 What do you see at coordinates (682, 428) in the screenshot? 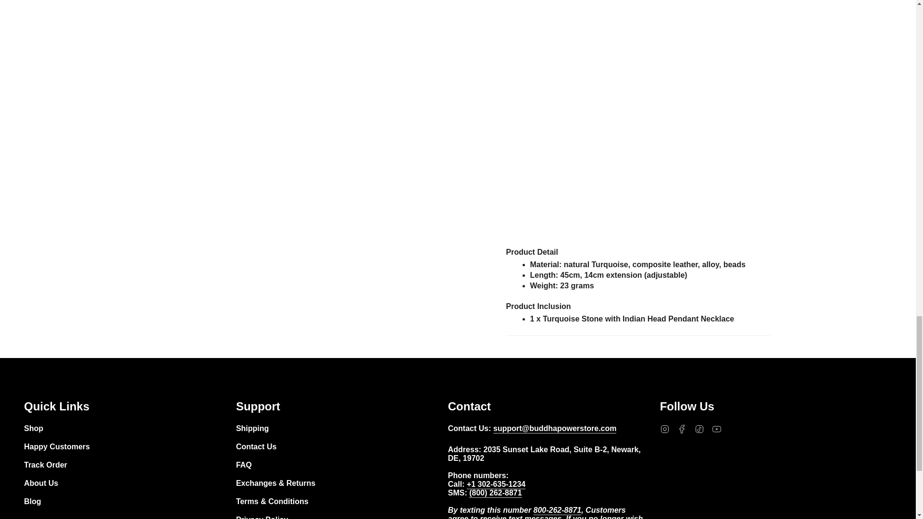
I see `Buddha Power Store on Facebook` at bounding box center [682, 428].